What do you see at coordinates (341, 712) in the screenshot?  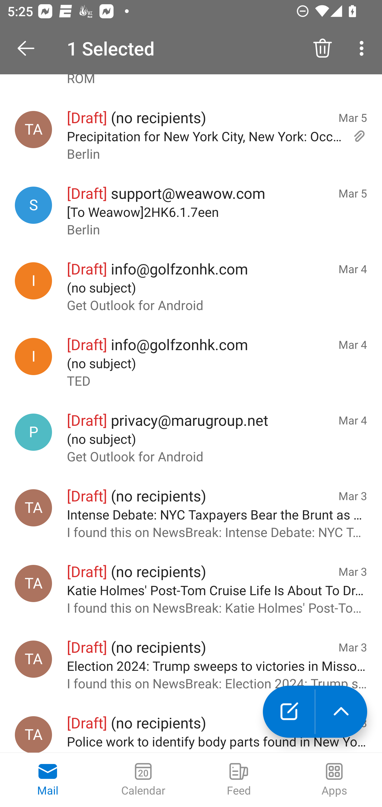 I see `launch the extended action menu` at bounding box center [341, 712].